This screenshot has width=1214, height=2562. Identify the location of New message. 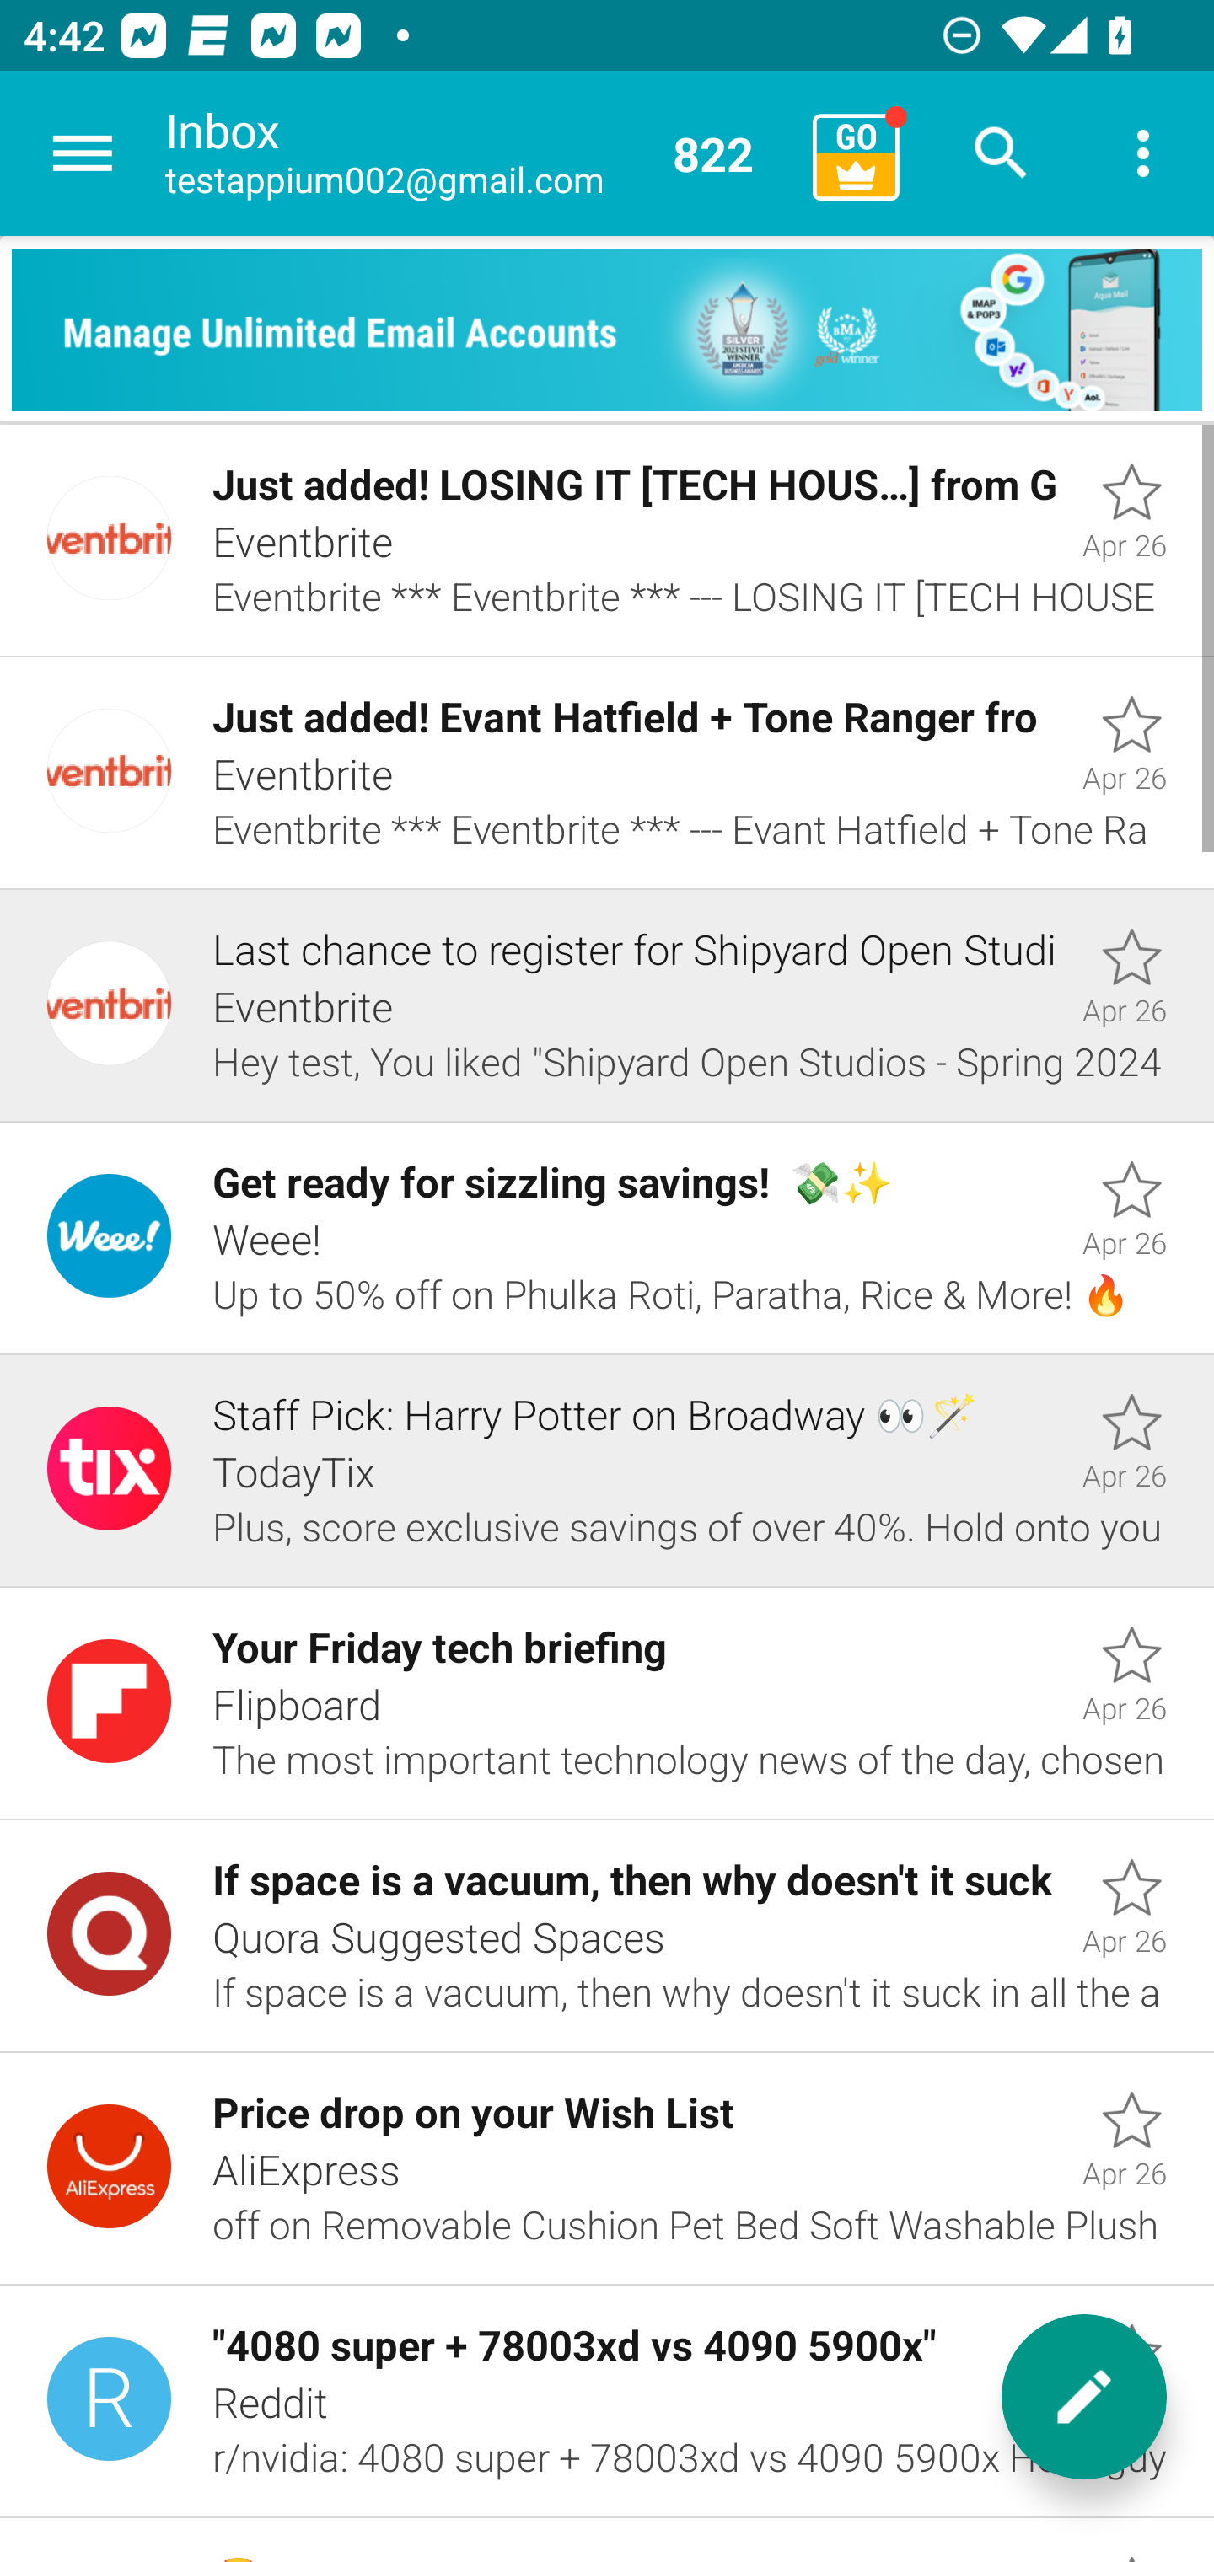
(1084, 2397).